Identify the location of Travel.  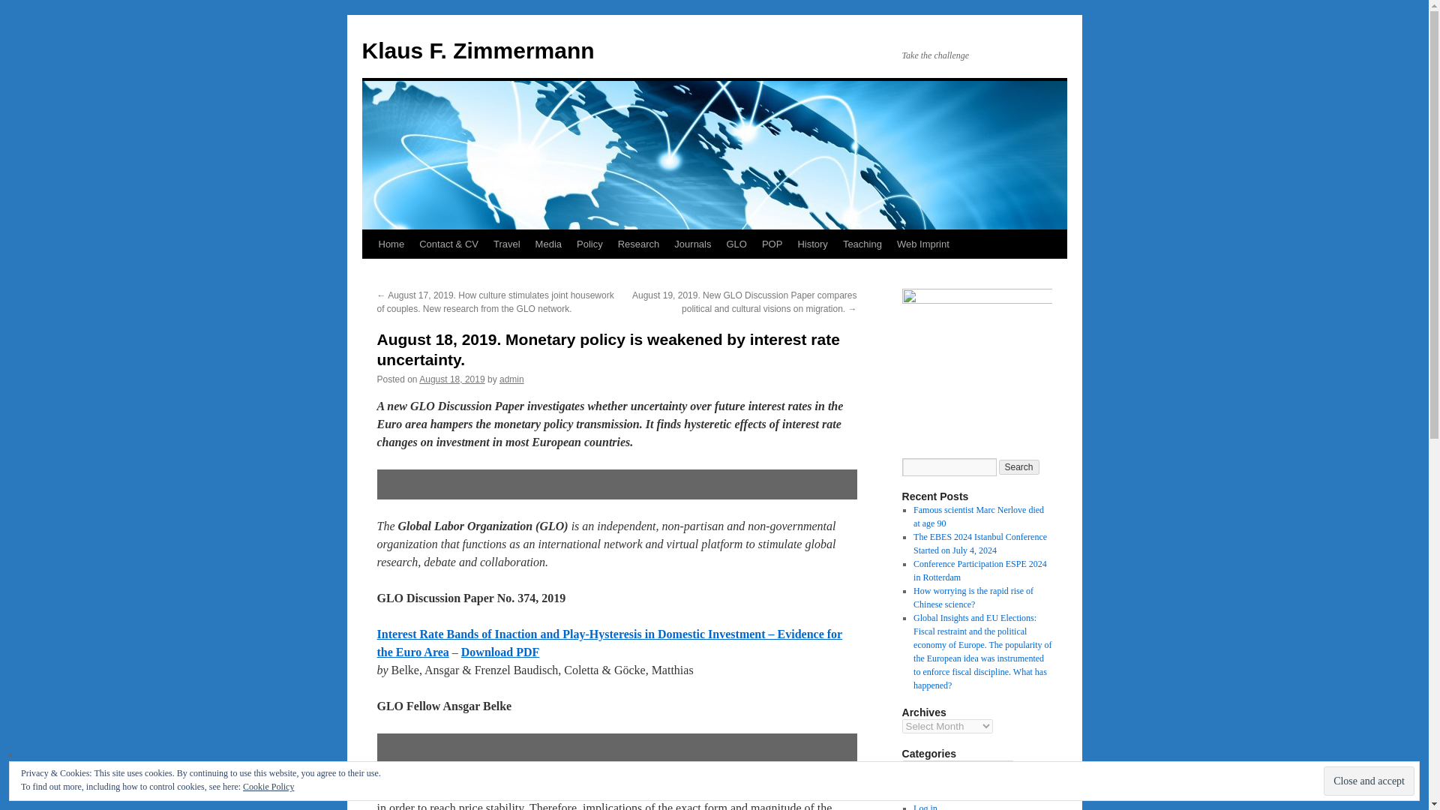
(507, 244).